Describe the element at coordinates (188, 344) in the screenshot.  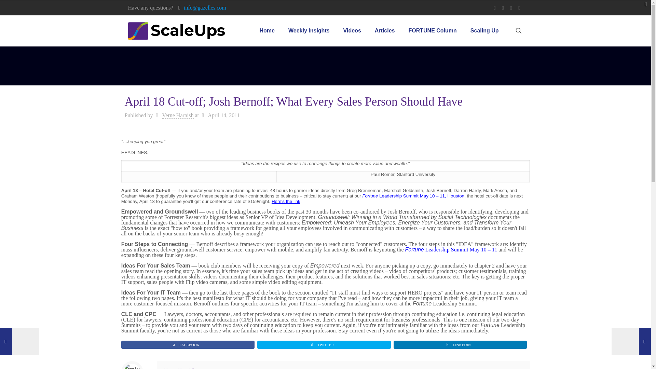
I see `Share on Facebook` at that location.